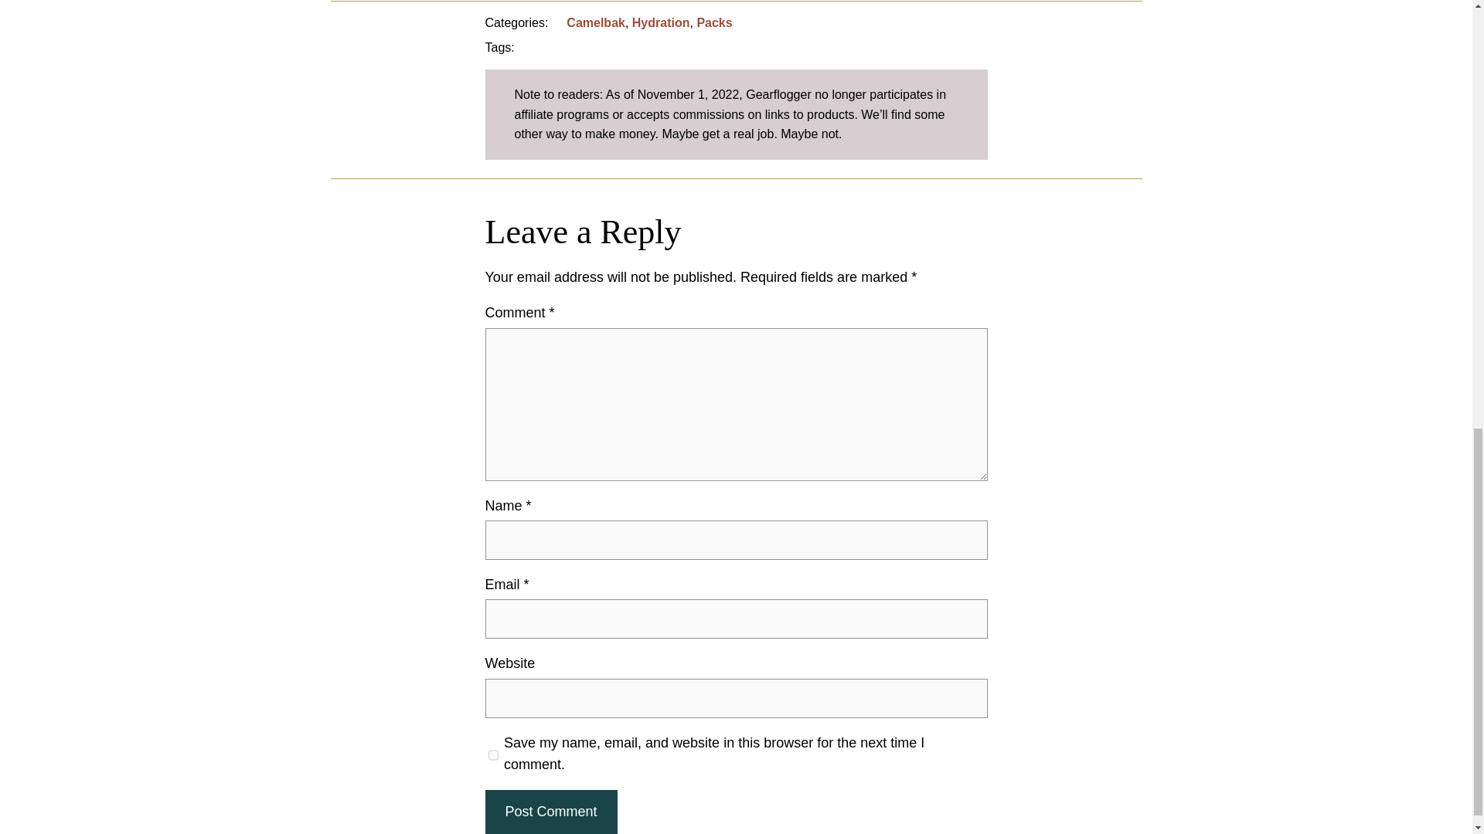  Describe the element at coordinates (493, 755) in the screenshot. I see `yes` at that location.